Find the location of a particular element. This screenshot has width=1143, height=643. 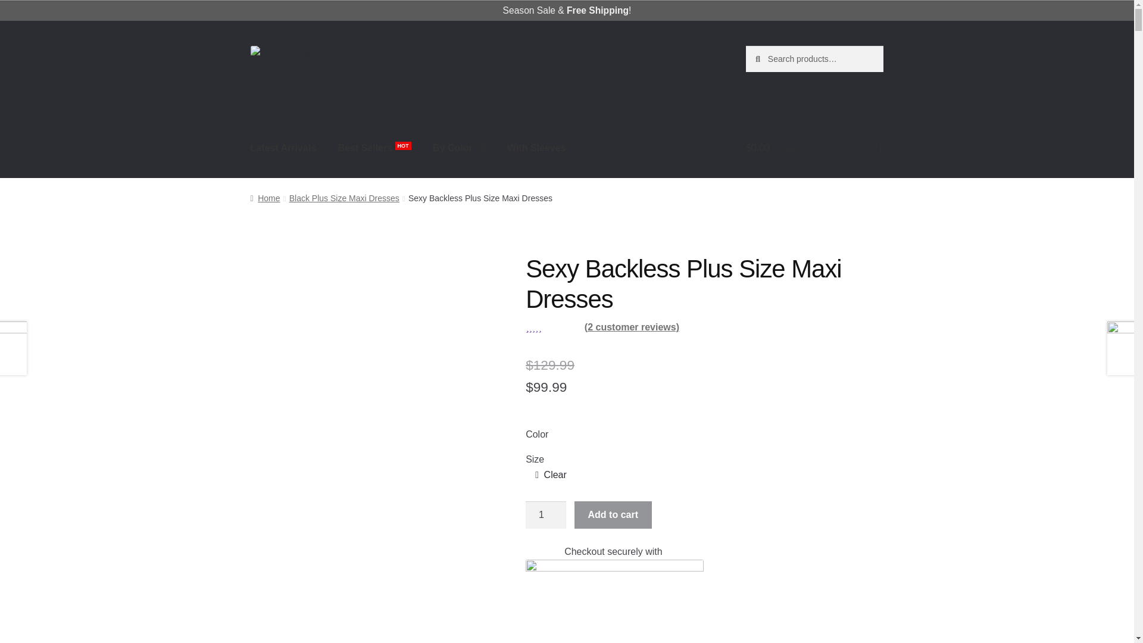

Best Sellers HOT is located at coordinates (374, 148).